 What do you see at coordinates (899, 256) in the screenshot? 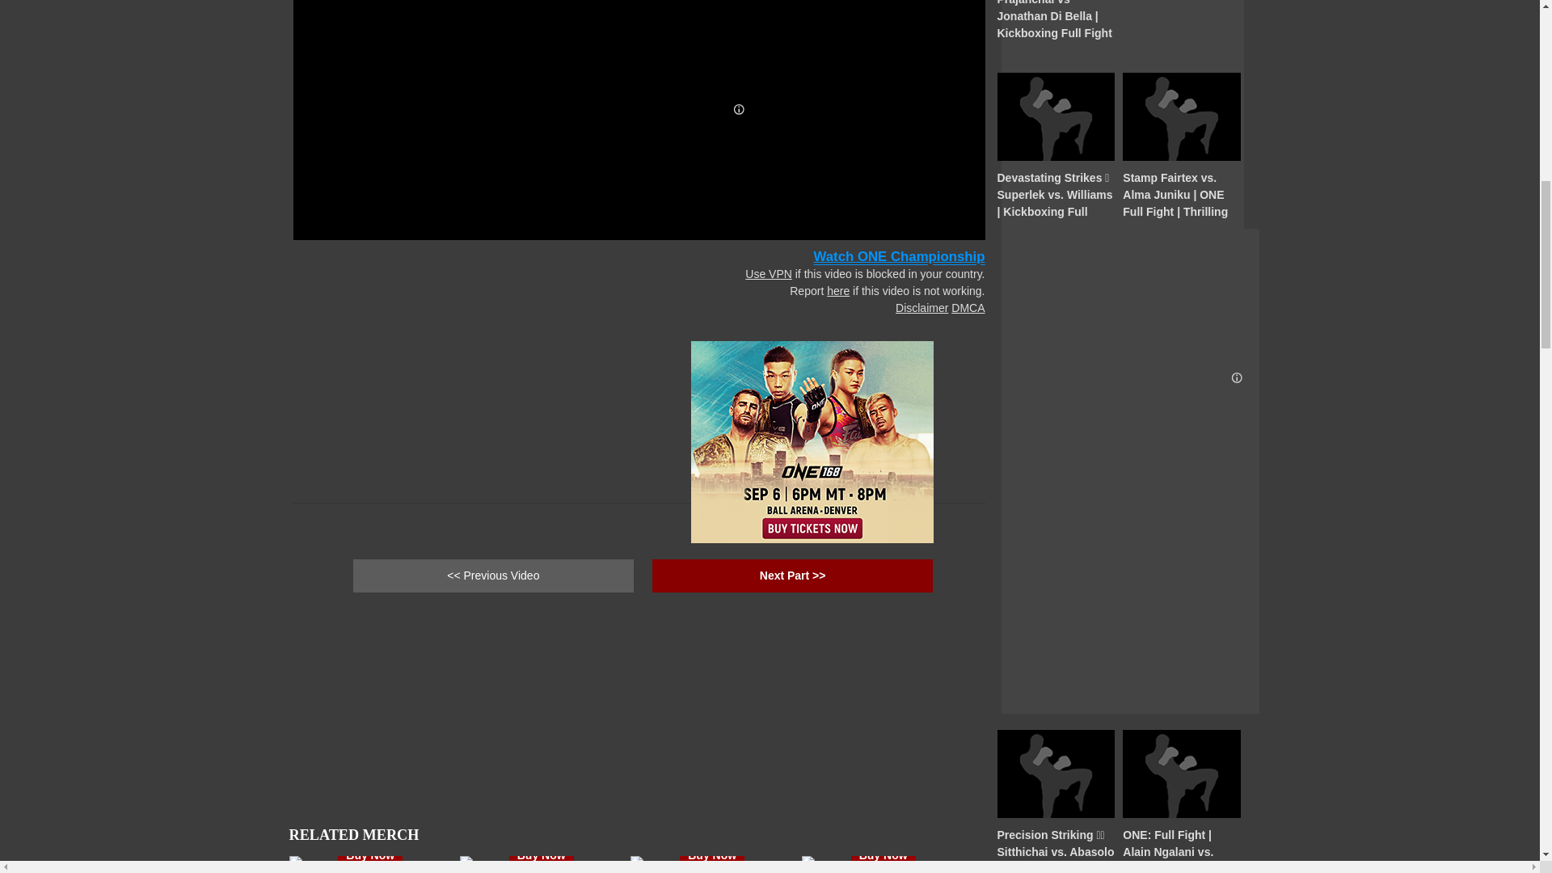
I see `Watch ONE Championship` at bounding box center [899, 256].